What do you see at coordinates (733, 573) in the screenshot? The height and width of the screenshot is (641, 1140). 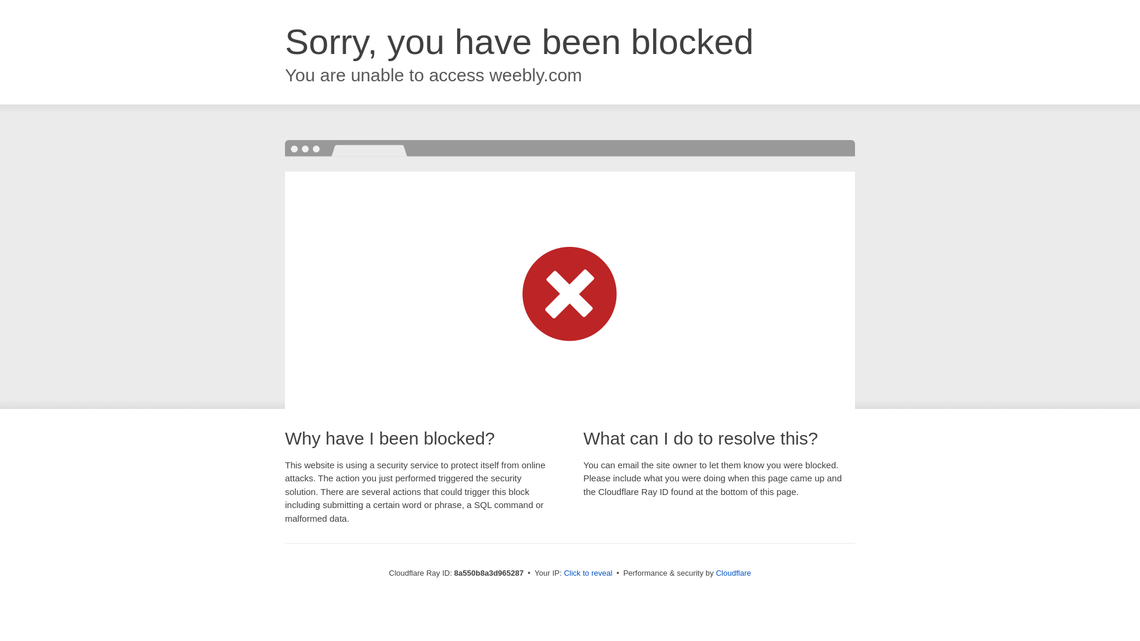 I see `Cloudflare` at bounding box center [733, 573].